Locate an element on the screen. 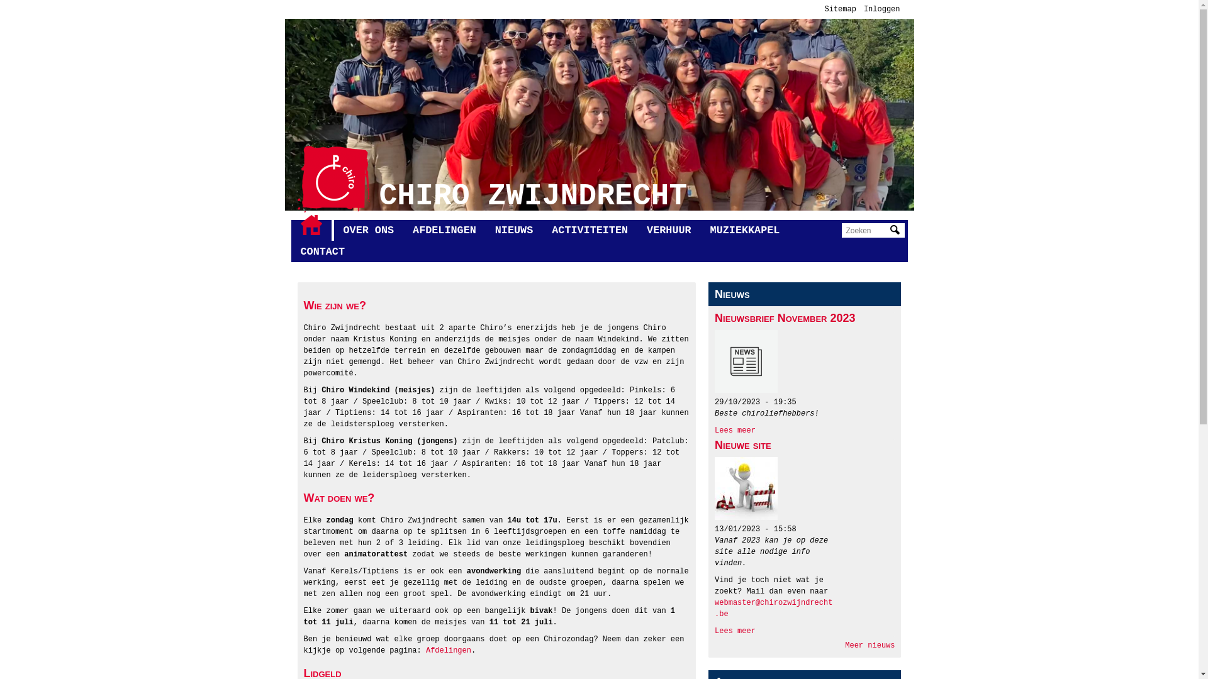 The height and width of the screenshot is (679, 1208). Afdelingen is located at coordinates (449, 651).